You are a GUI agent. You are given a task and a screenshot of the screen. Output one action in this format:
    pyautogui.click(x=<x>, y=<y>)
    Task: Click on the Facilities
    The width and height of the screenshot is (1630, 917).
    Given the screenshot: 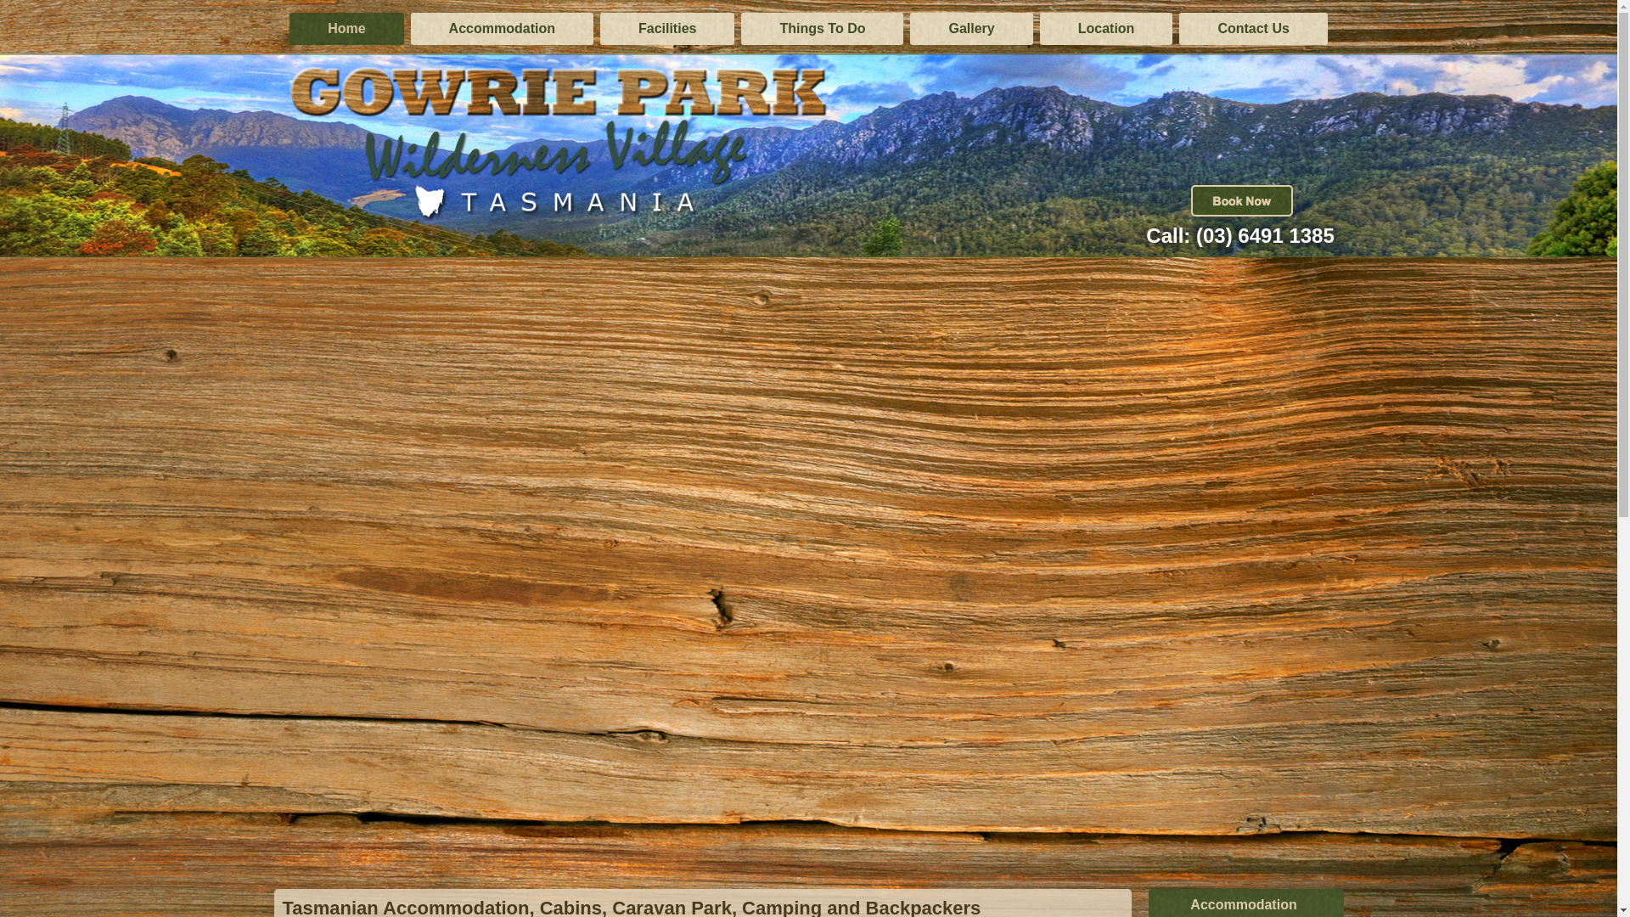 What is the action you would take?
    pyautogui.click(x=667, y=29)
    